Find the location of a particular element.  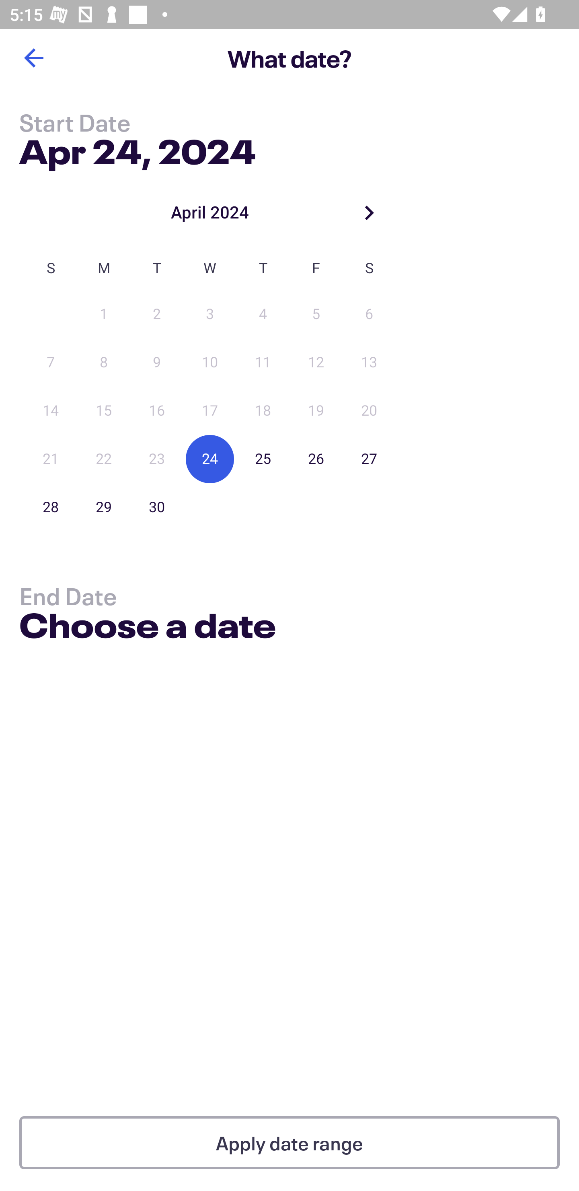

12 12 April 2024 is located at coordinates (316, 363).